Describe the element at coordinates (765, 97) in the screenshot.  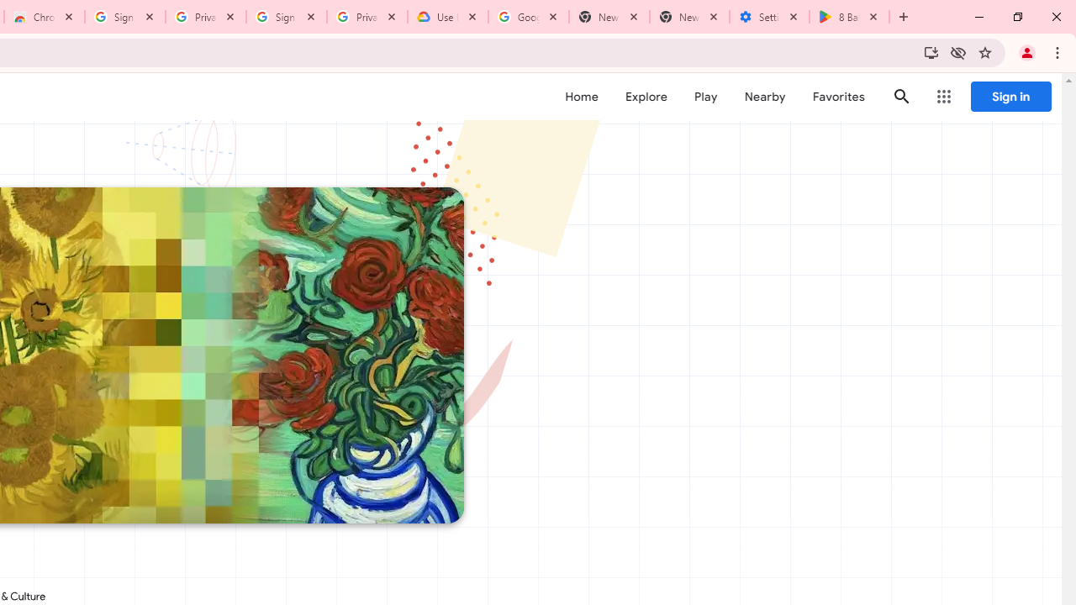
I see `Nearby` at that location.